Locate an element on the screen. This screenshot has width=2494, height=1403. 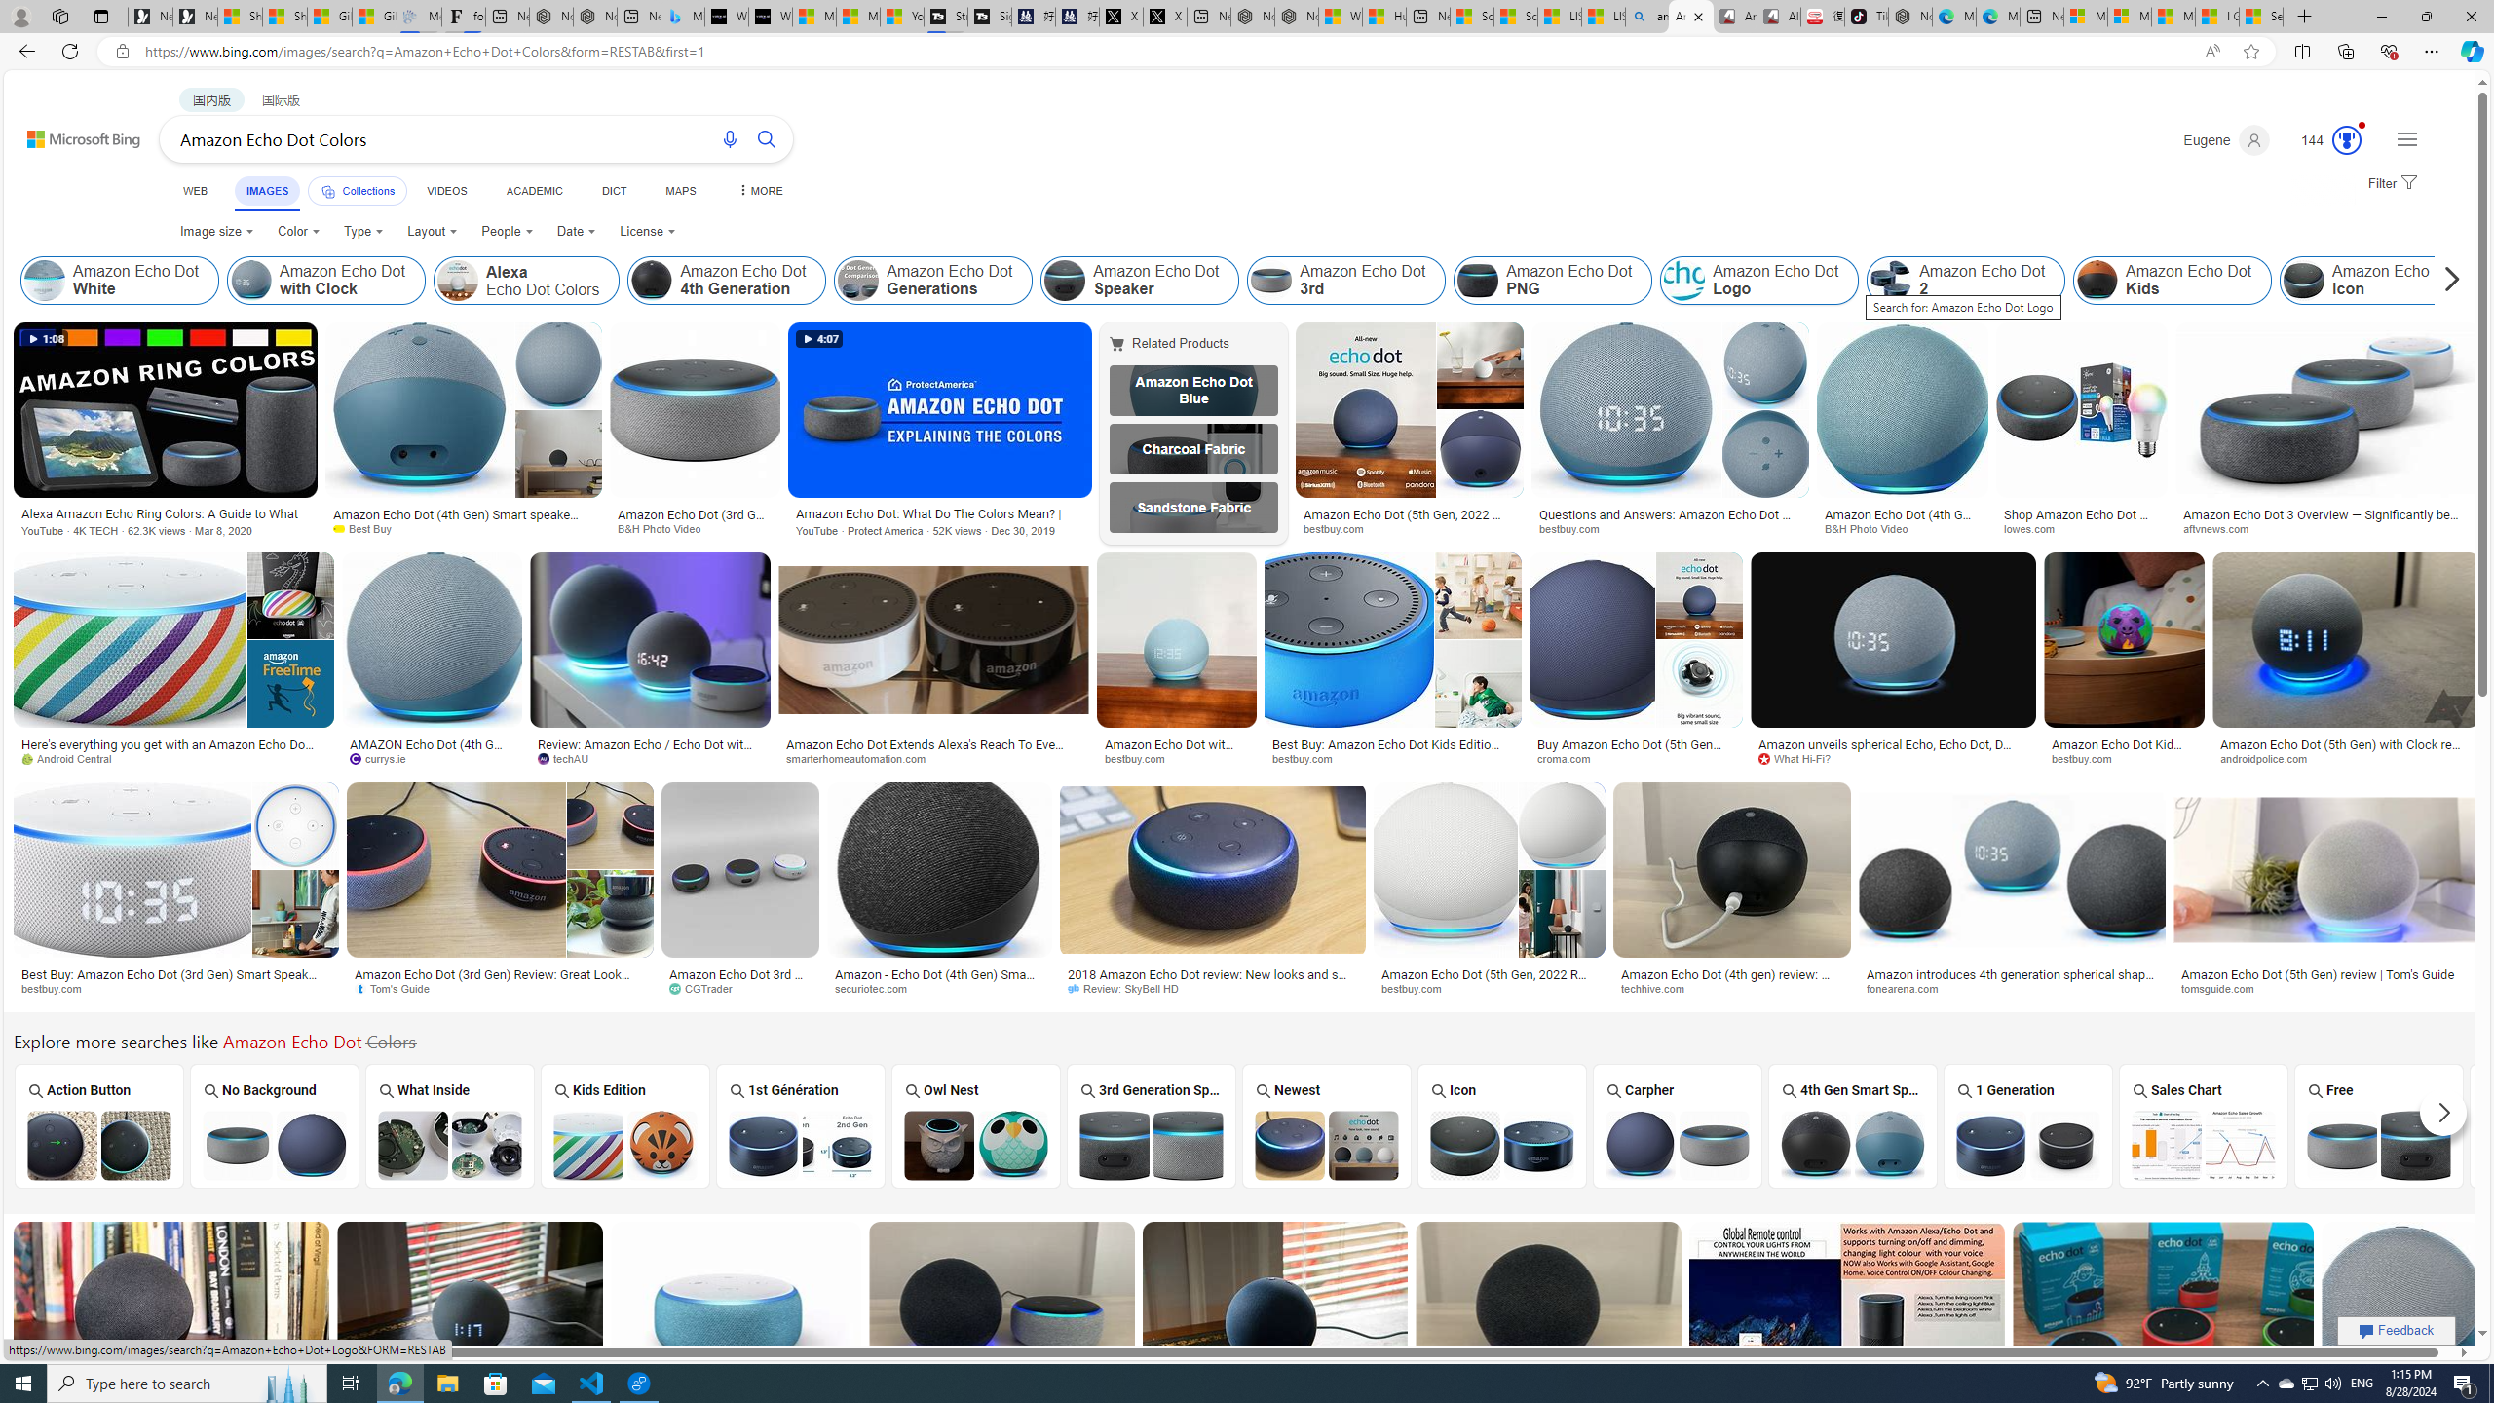
smarterhomeautomation.com is located at coordinates (863, 758).